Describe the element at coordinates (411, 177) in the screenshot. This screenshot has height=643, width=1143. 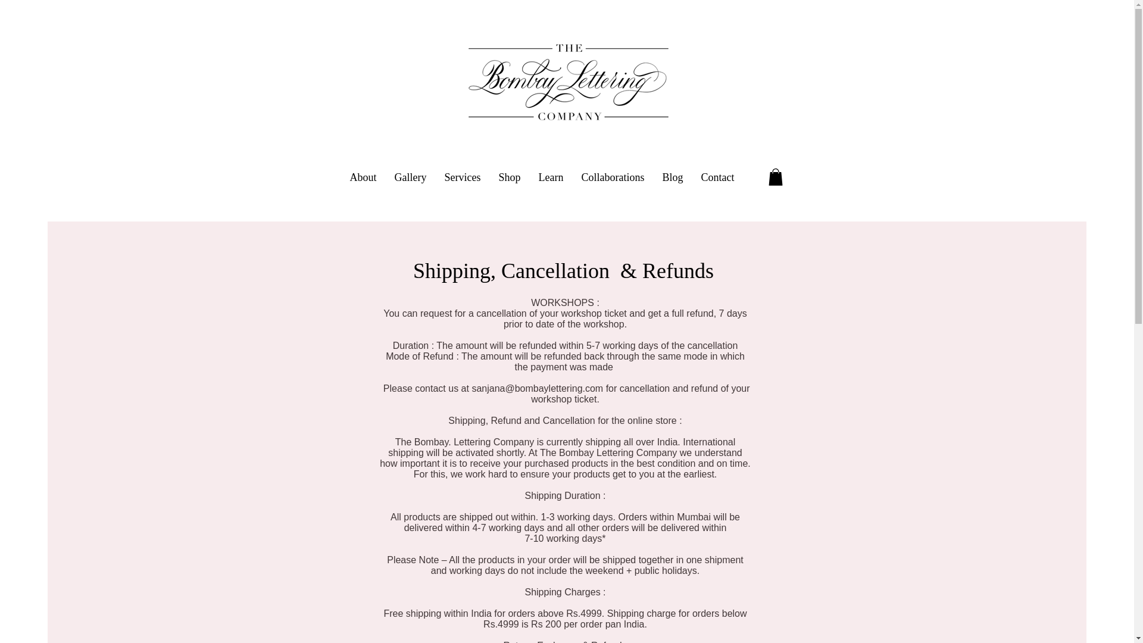
I see `Gallery` at that location.